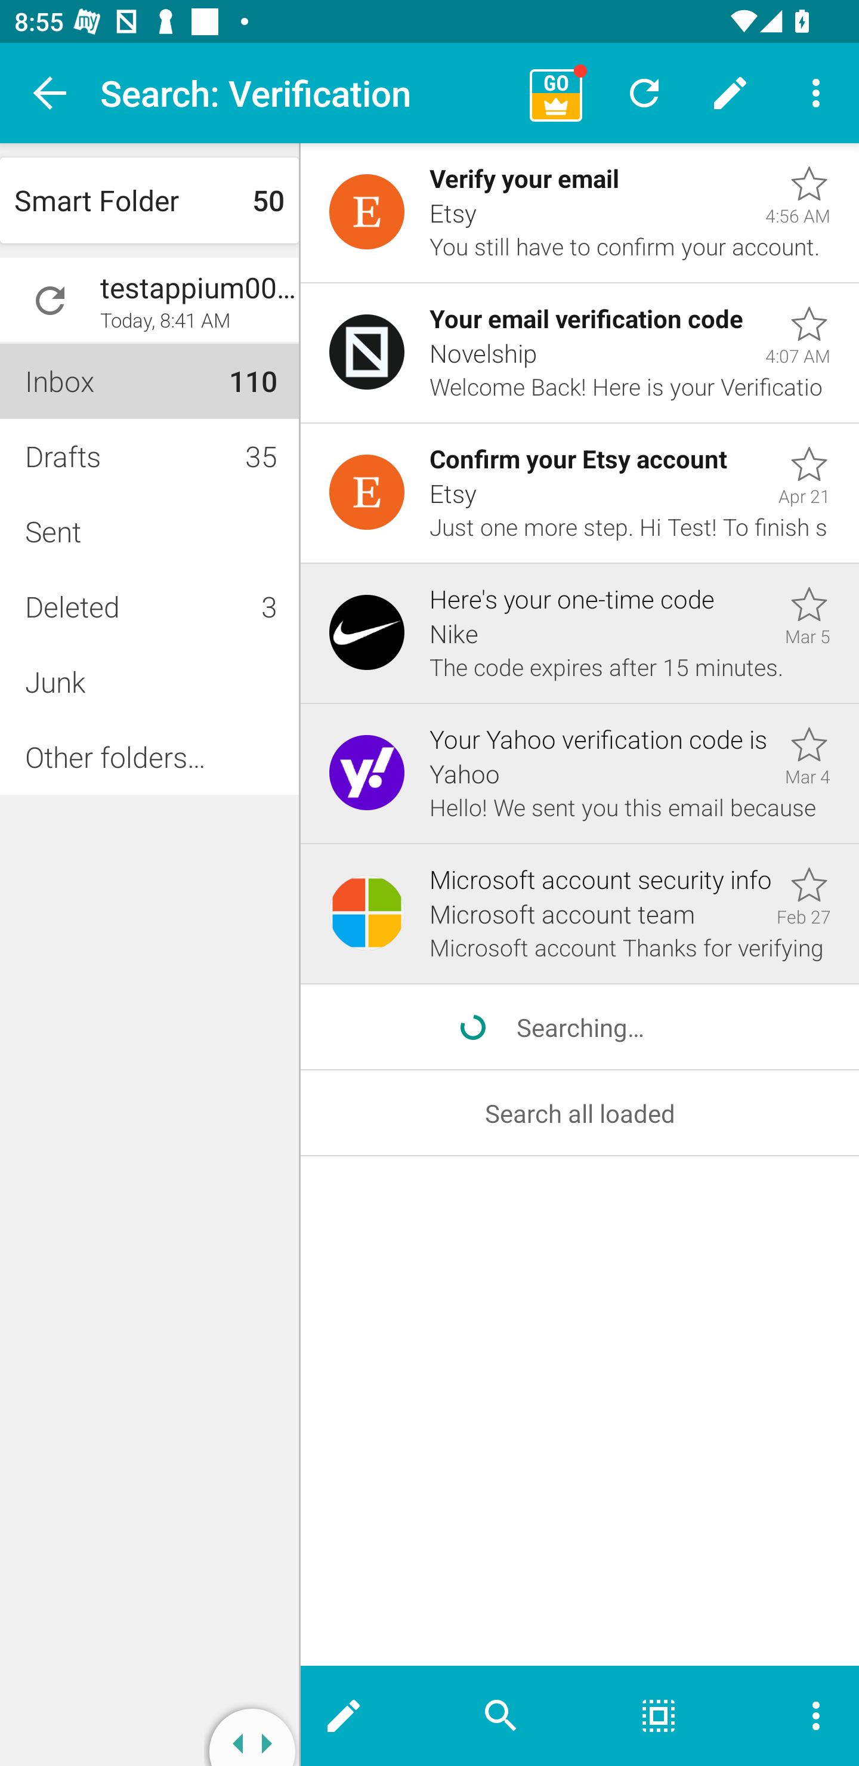  I want to click on More options, so click(816, 92).